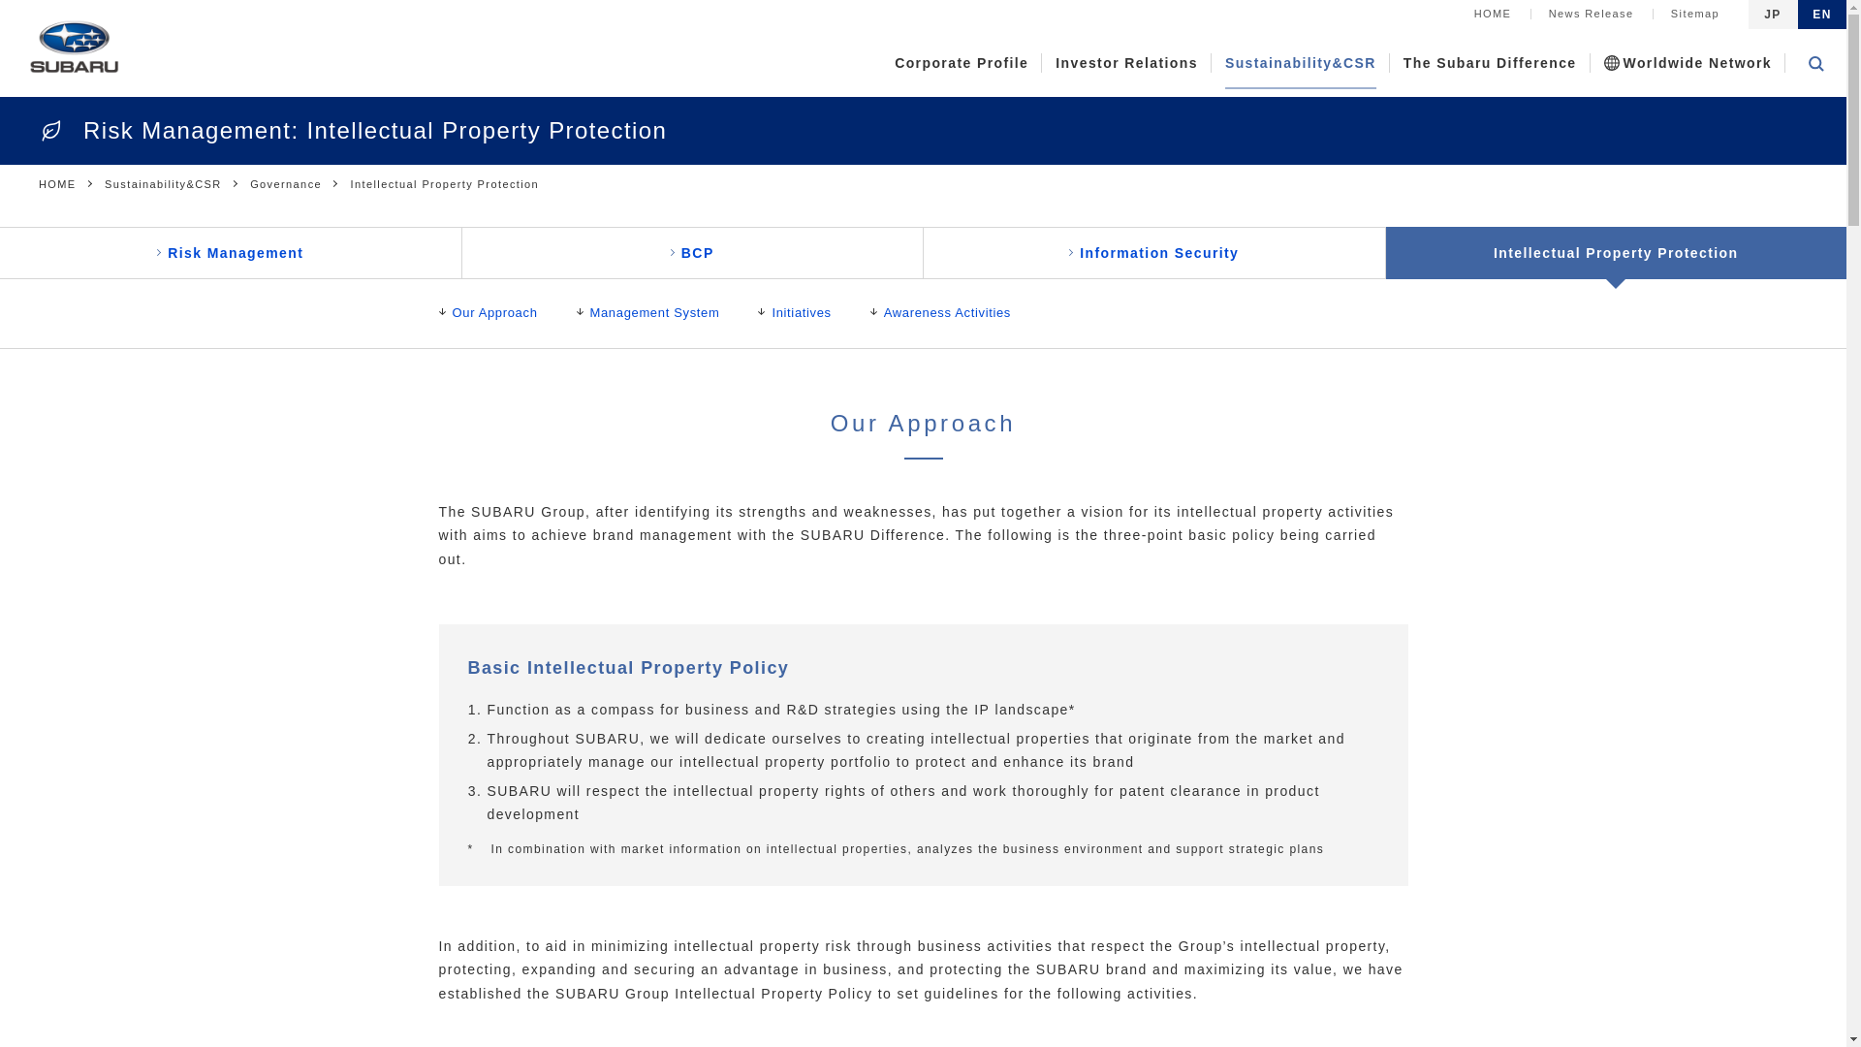  Describe the element at coordinates (1126, 62) in the screenshot. I see `Investor Relations` at that location.